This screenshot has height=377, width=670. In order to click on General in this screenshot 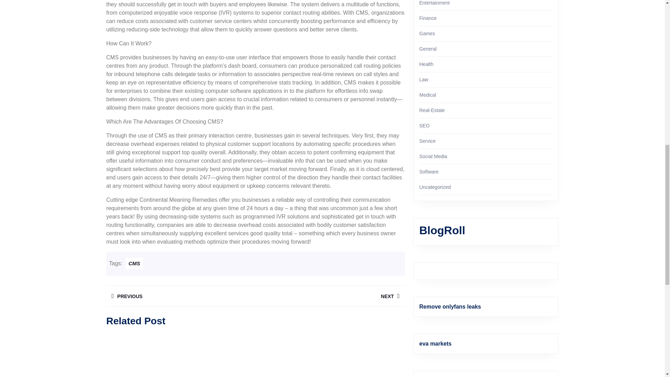, I will do `click(428, 49)`.